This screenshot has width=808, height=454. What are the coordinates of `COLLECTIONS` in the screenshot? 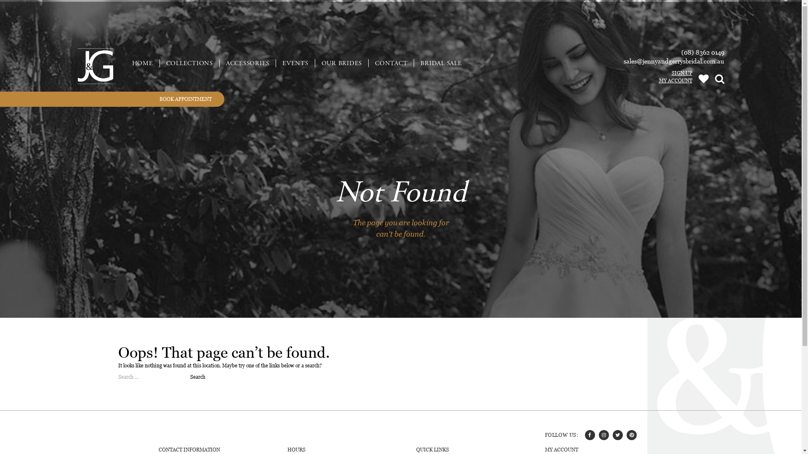 It's located at (190, 63).